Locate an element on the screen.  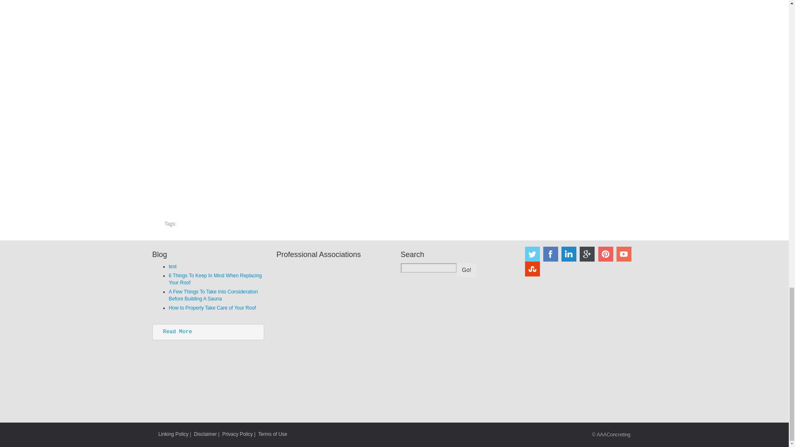
Go! is located at coordinates (466, 270).